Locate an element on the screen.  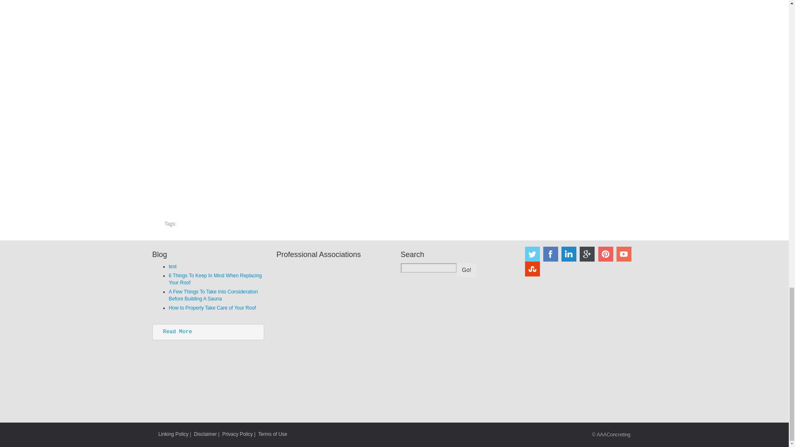
Go! is located at coordinates (466, 270).